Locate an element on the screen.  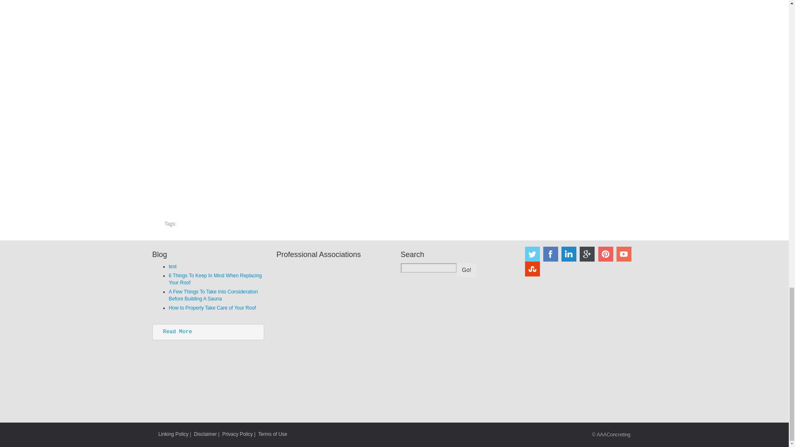
Go! is located at coordinates (466, 270).